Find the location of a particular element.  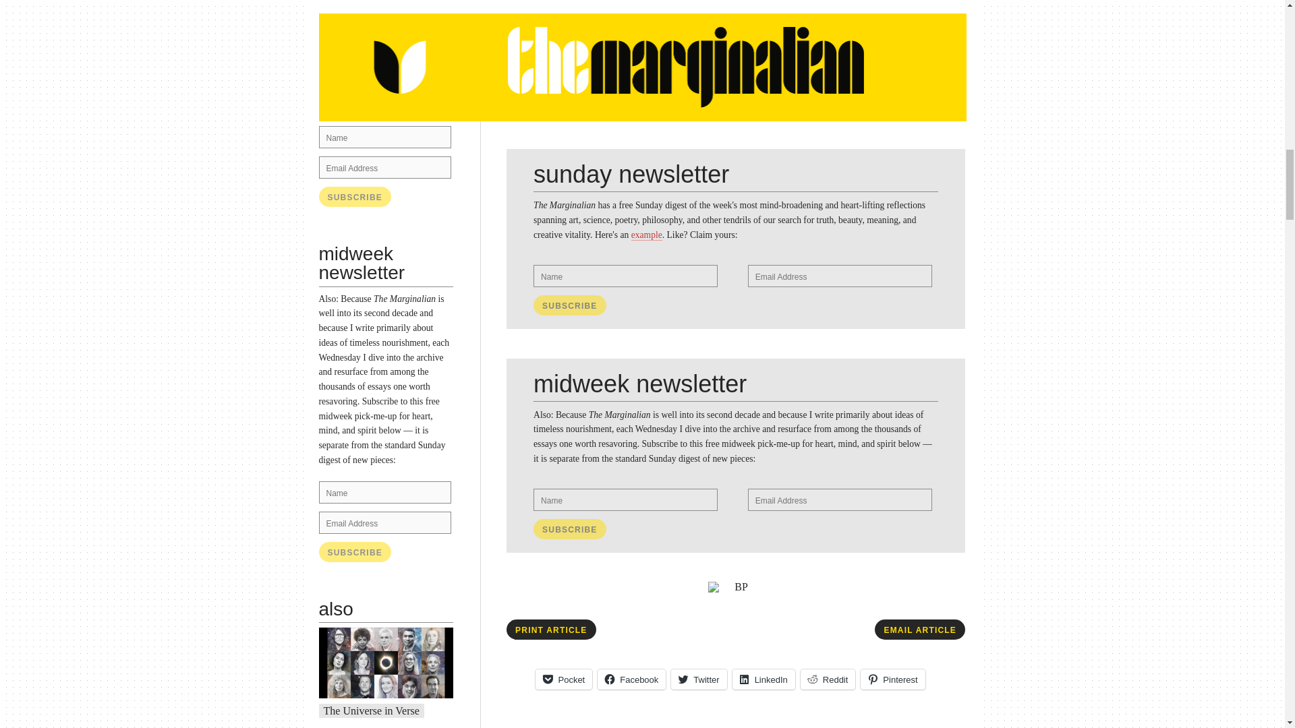

Subscribe is located at coordinates (355, 551).